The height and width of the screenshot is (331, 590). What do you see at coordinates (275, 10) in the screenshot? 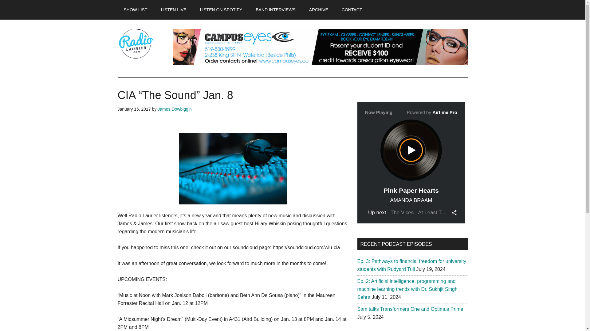
I see `BAND INTERVIEWS` at bounding box center [275, 10].